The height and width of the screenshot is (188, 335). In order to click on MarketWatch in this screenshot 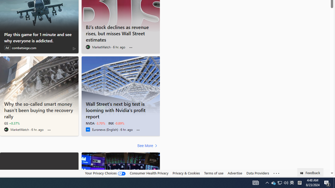, I will do `click(6, 130)`.